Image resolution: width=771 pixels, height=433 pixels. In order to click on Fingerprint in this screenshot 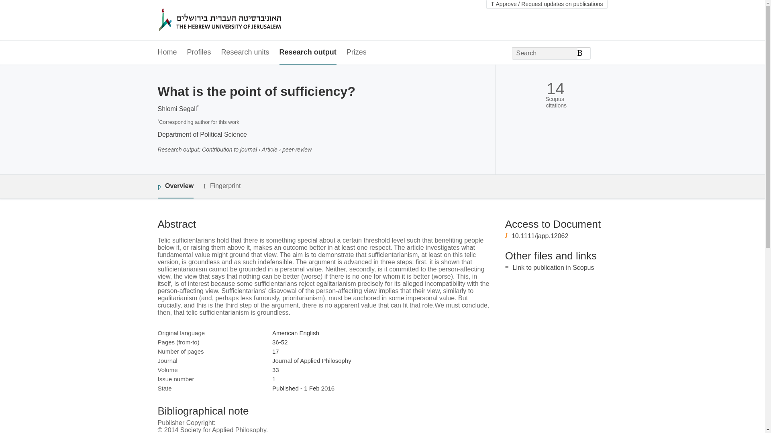, I will do `click(222, 186)`.